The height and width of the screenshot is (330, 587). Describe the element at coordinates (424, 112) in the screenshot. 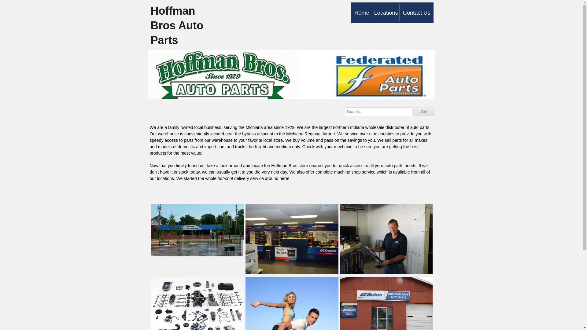

I see `Go!` at that location.